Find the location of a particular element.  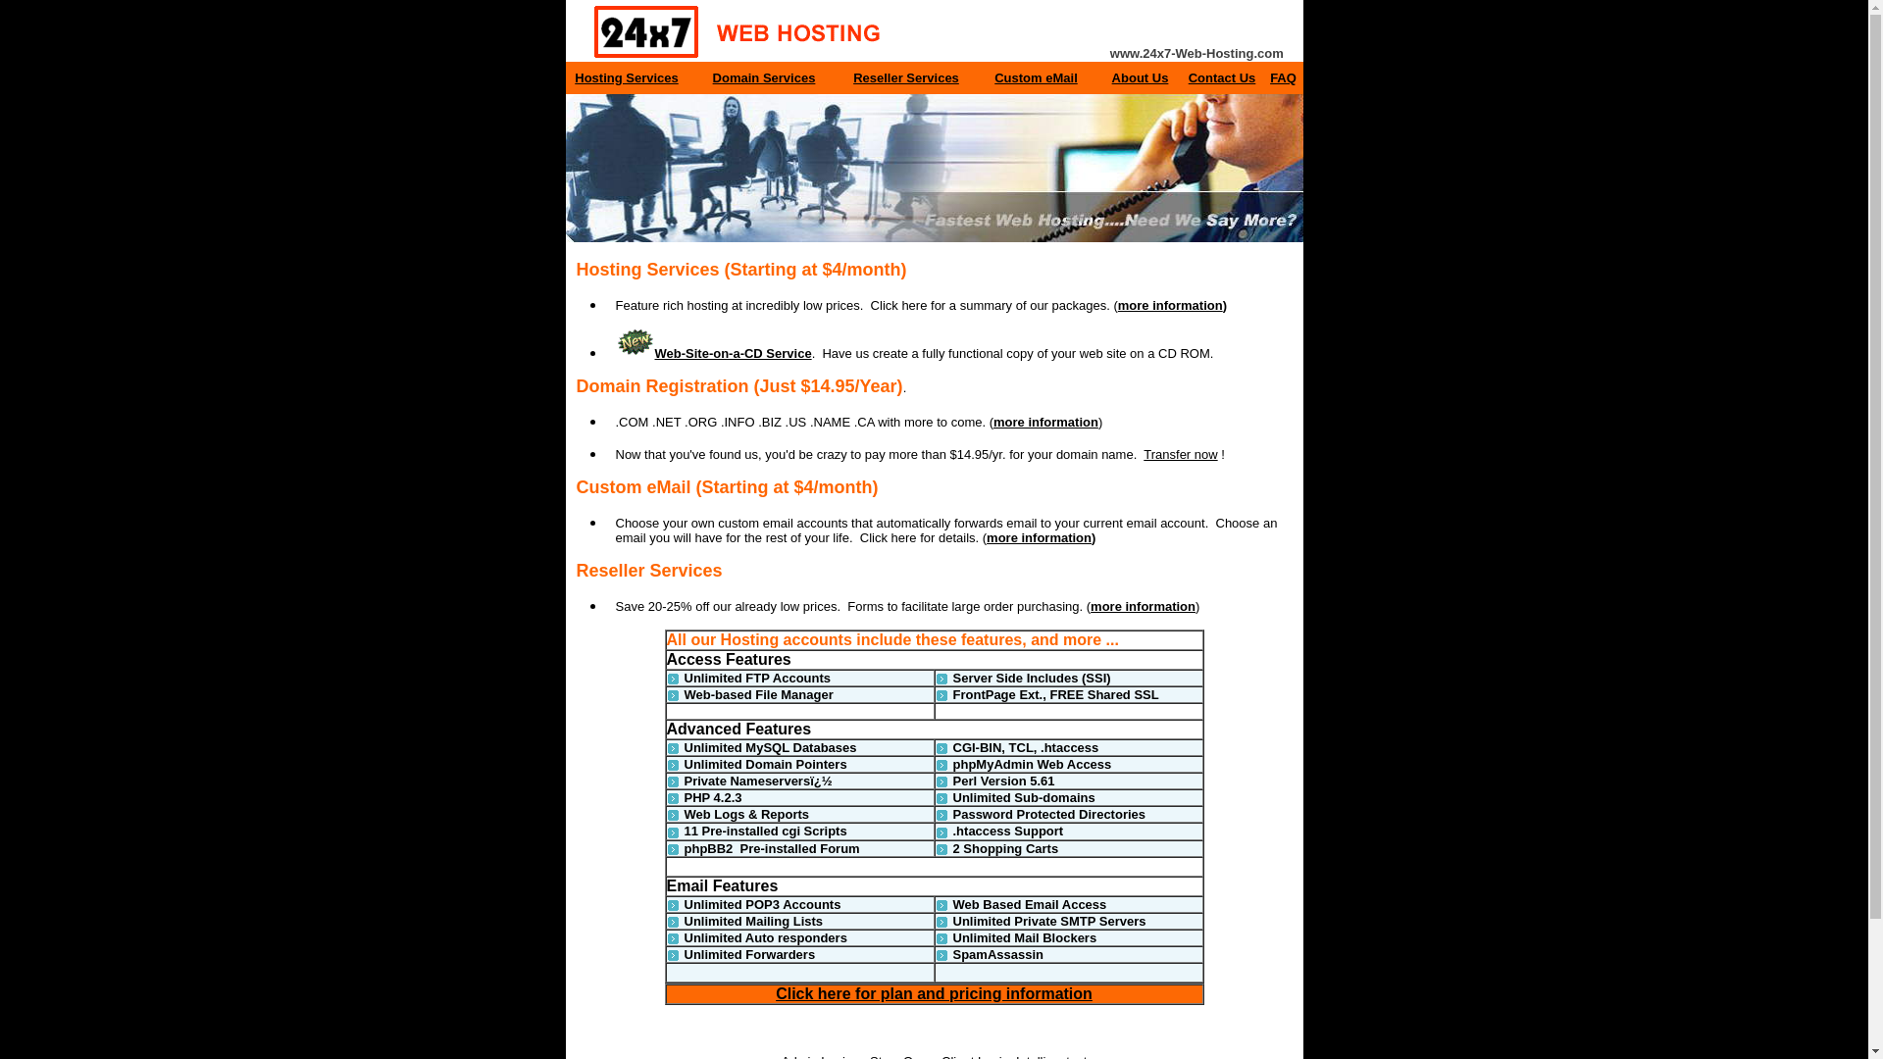

more information is located at coordinates (1171, 306).